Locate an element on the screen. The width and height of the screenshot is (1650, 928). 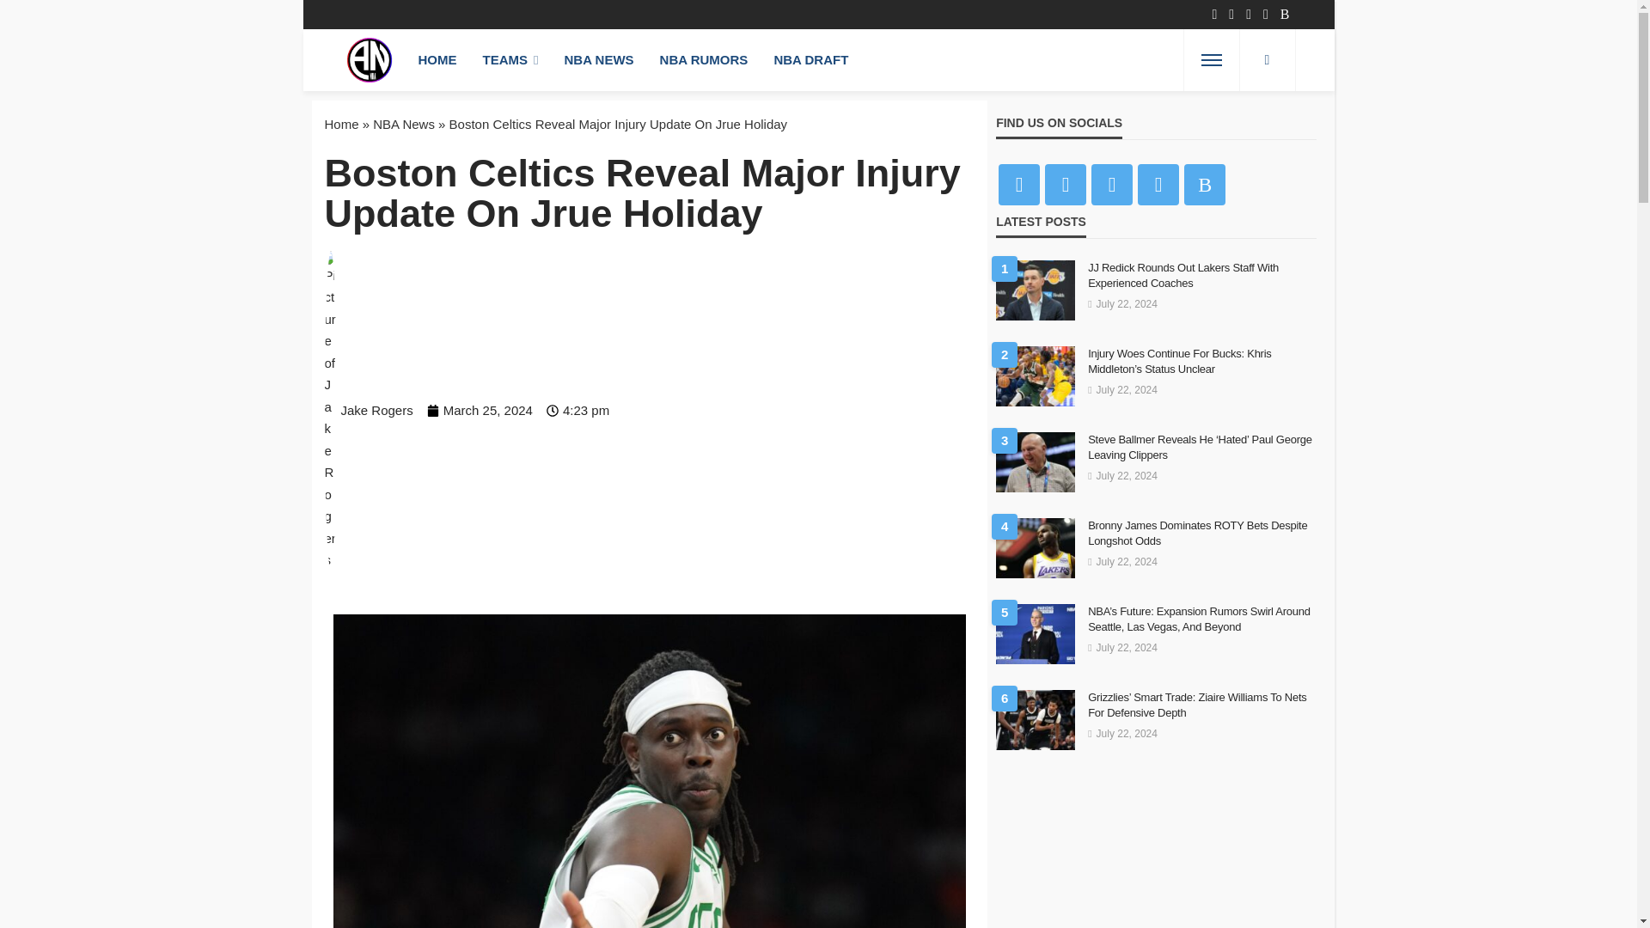
NBA Analysis Network is located at coordinates (370, 59).